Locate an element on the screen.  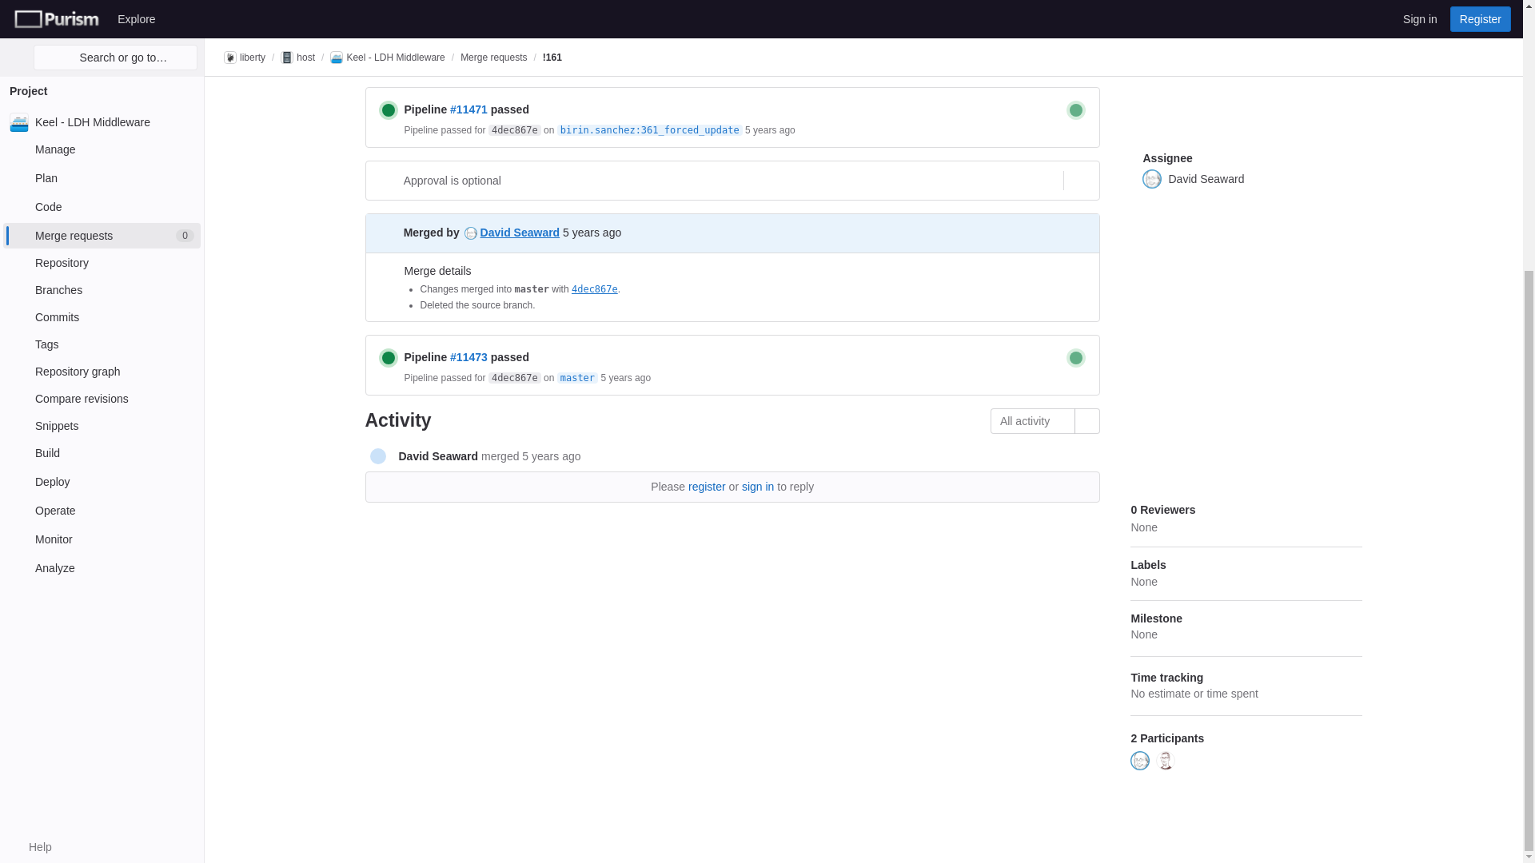
Build is located at coordinates (102, 67).